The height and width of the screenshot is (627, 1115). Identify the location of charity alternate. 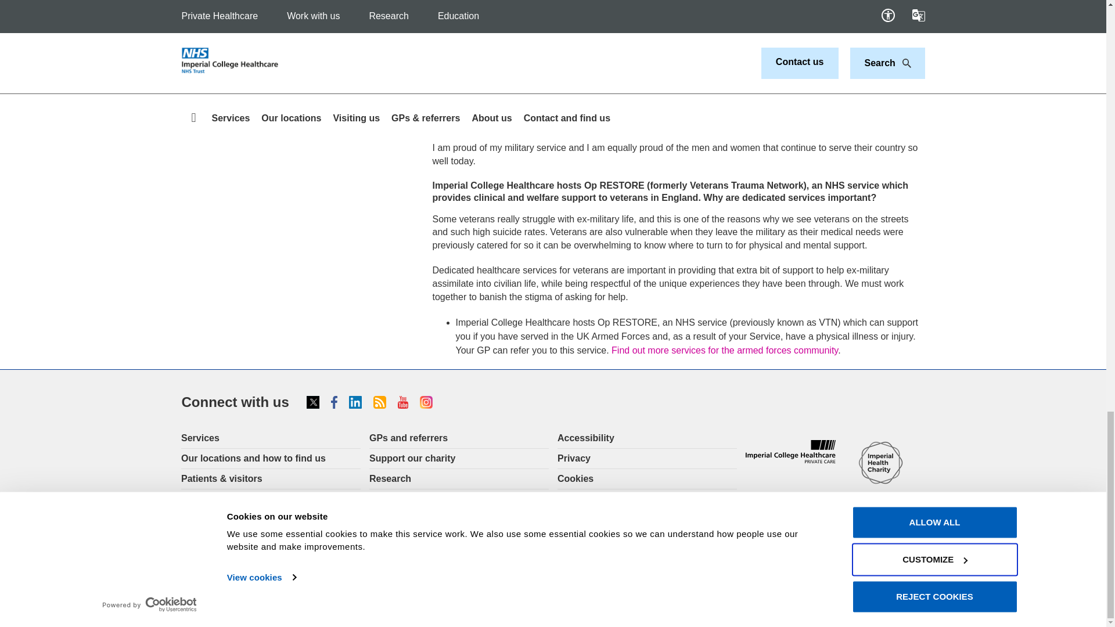
(880, 463).